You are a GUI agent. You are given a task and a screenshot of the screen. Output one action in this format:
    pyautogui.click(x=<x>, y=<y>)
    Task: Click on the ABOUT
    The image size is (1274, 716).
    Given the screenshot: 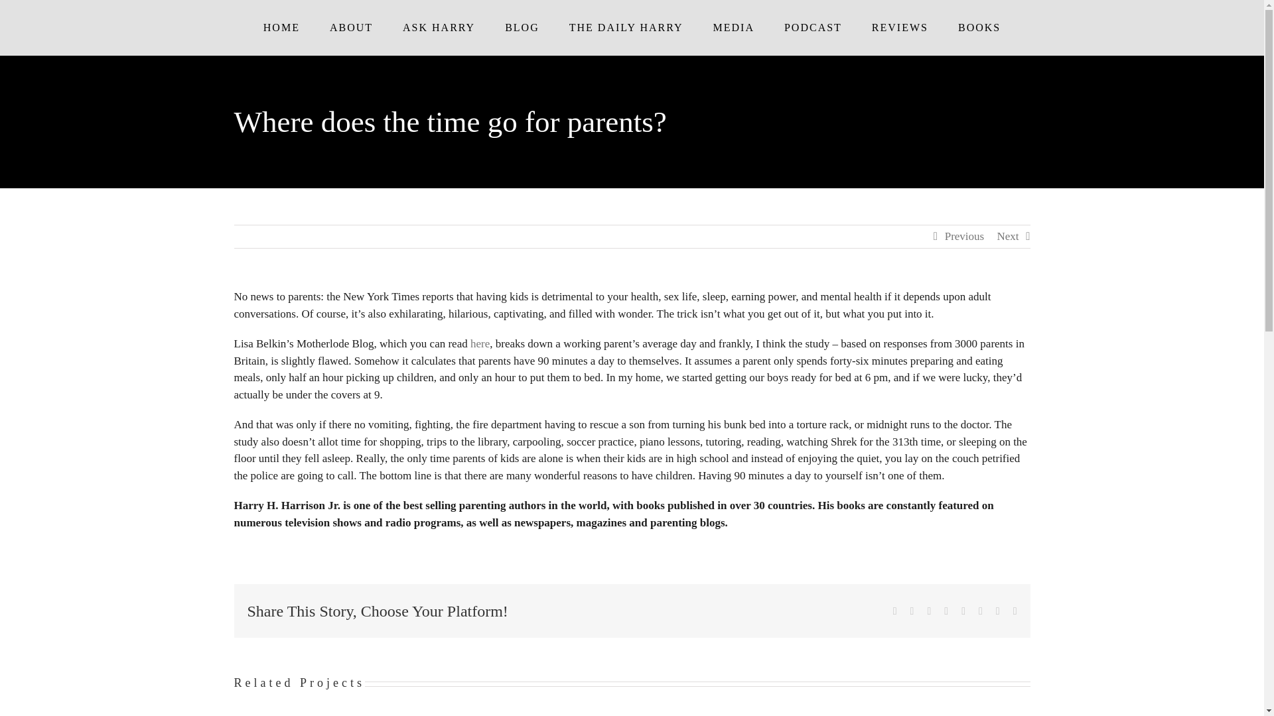 What is the action you would take?
    pyautogui.click(x=350, y=28)
    